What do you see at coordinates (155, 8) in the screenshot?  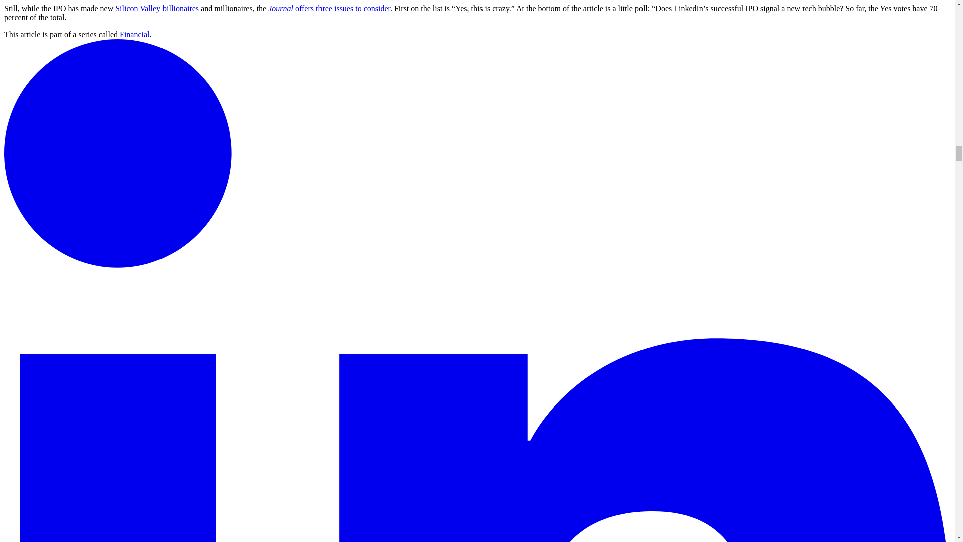 I see `Silicon Valley billionaires` at bounding box center [155, 8].